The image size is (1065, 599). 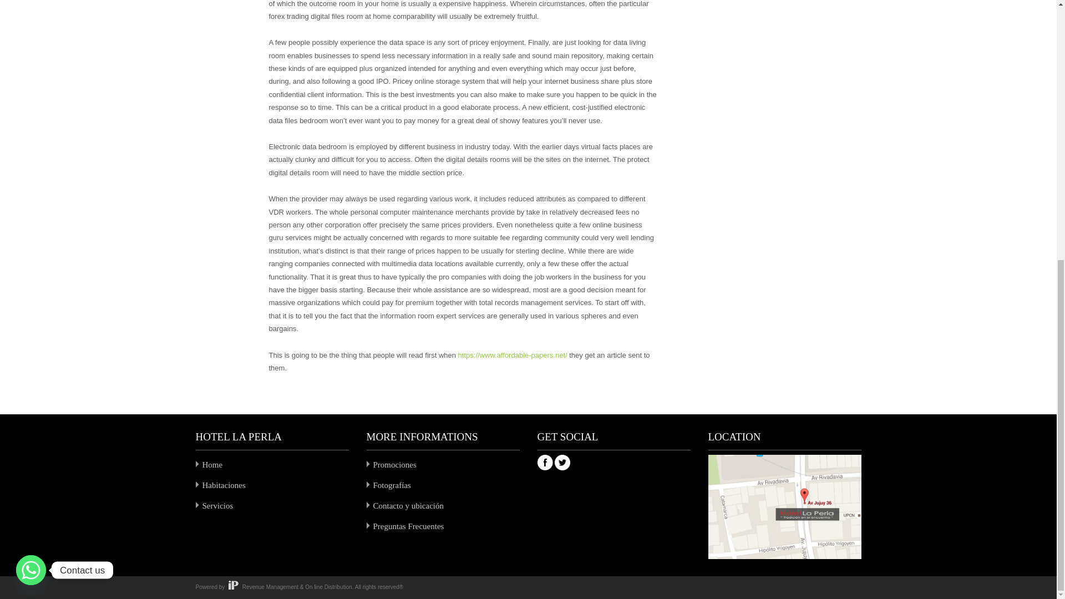 I want to click on Promociones, so click(x=394, y=465).